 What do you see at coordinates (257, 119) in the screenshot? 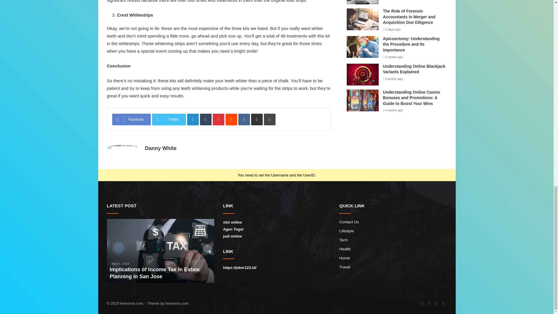
I see `Share via Email` at bounding box center [257, 119].